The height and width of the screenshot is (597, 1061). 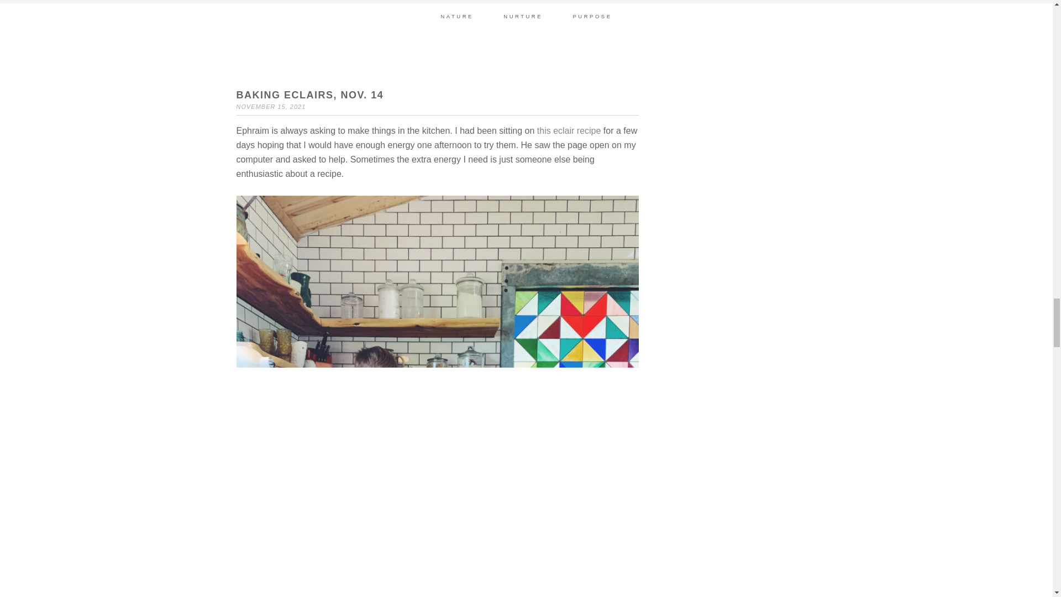 What do you see at coordinates (569, 130) in the screenshot?
I see `this eclair recipe` at bounding box center [569, 130].